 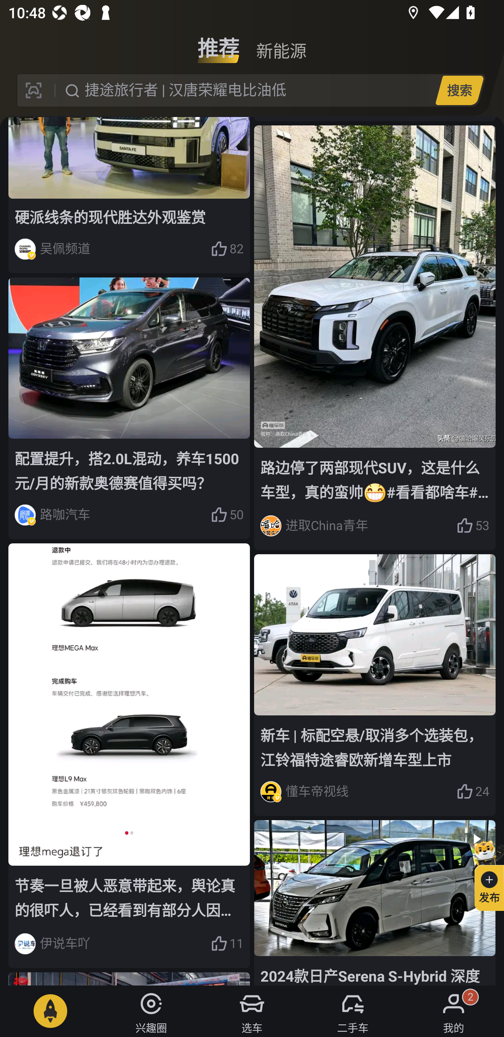 I want to click on 硬派线条的现代胜达外观鉴赏 吴佩频道 82, so click(x=129, y=195).